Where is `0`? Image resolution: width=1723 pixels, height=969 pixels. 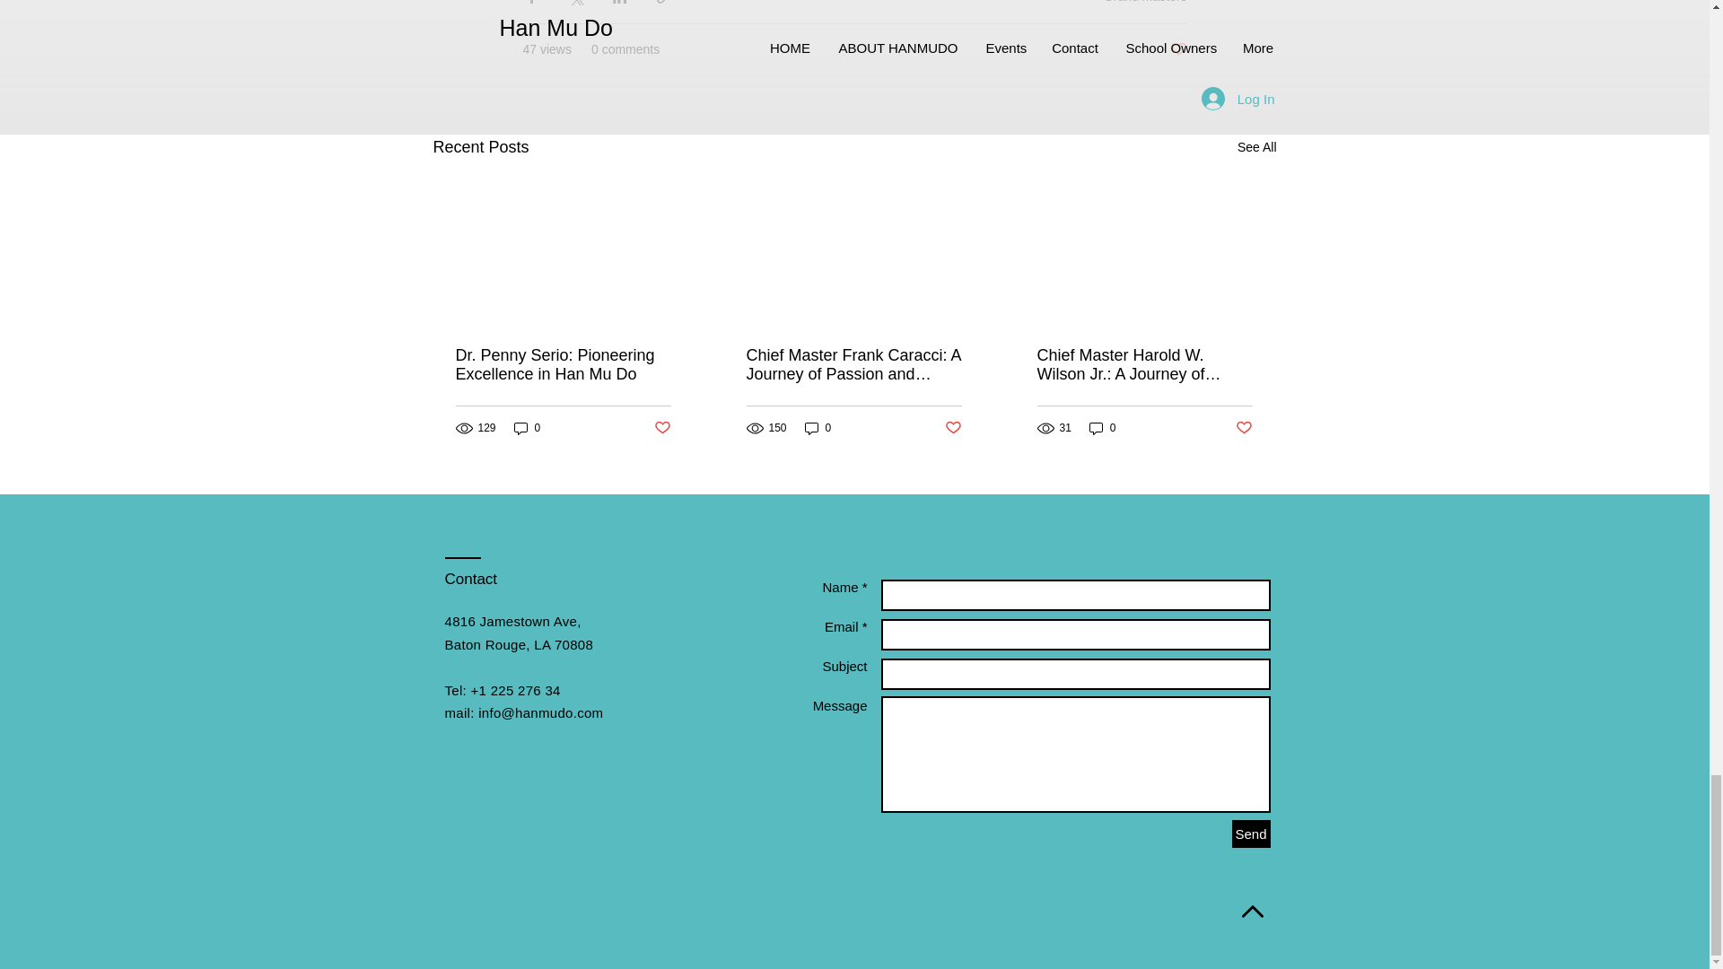
0 is located at coordinates (818, 428).